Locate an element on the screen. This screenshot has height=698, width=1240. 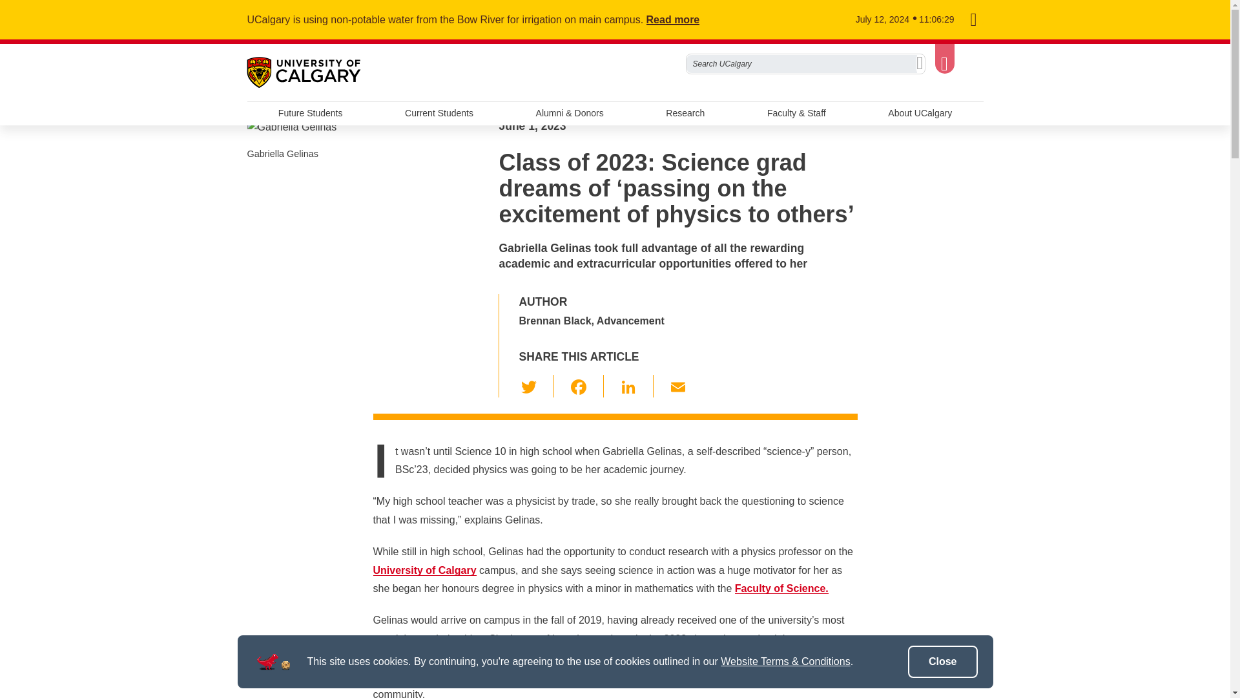
Toggle Toolbox is located at coordinates (944, 56).